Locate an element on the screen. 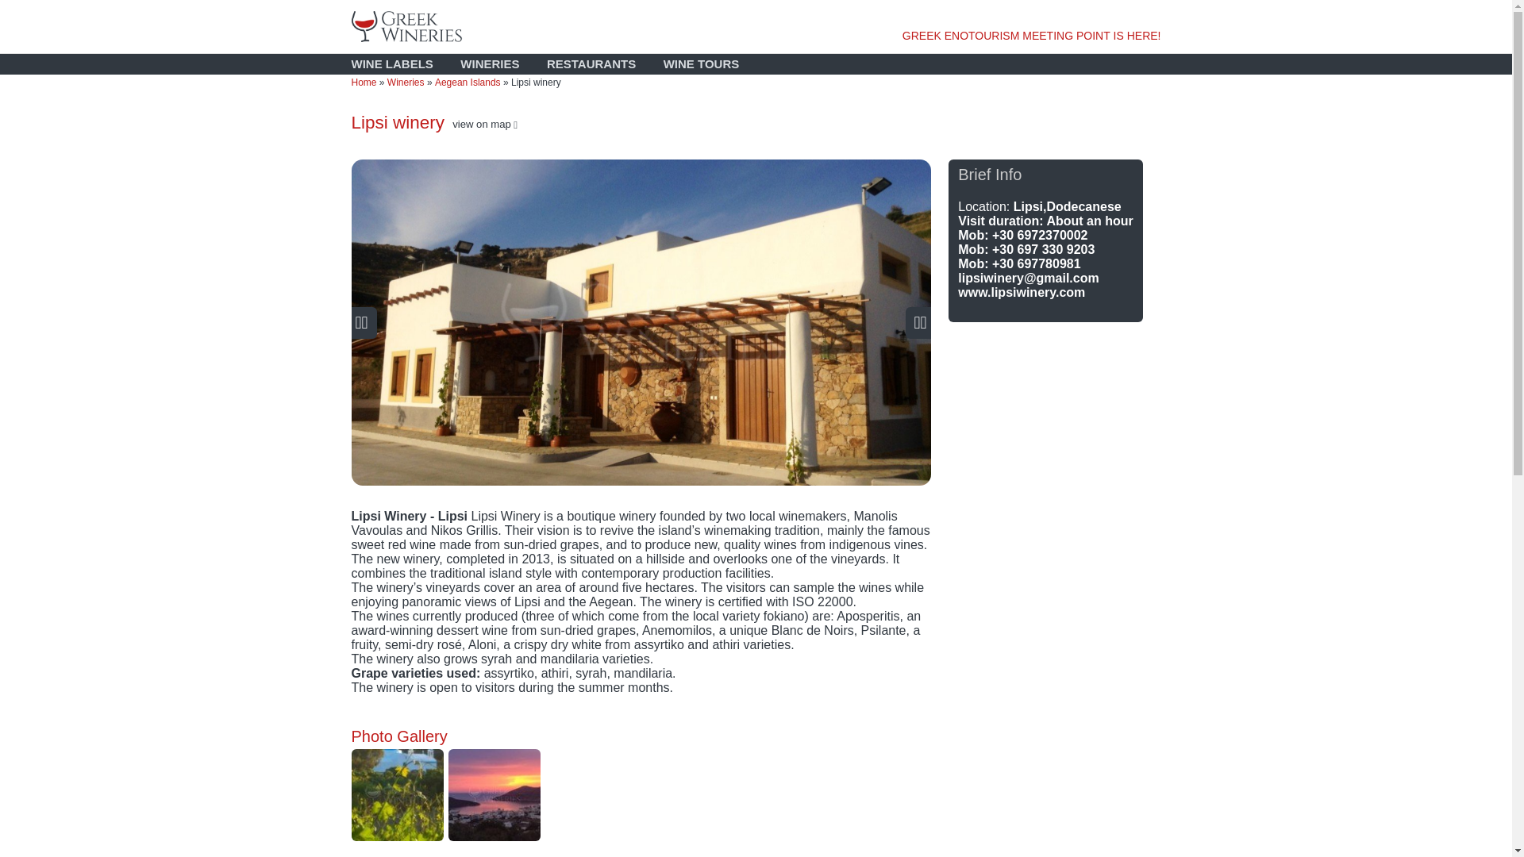 The image size is (1524, 857). Aegean Islands is located at coordinates (468, 83).